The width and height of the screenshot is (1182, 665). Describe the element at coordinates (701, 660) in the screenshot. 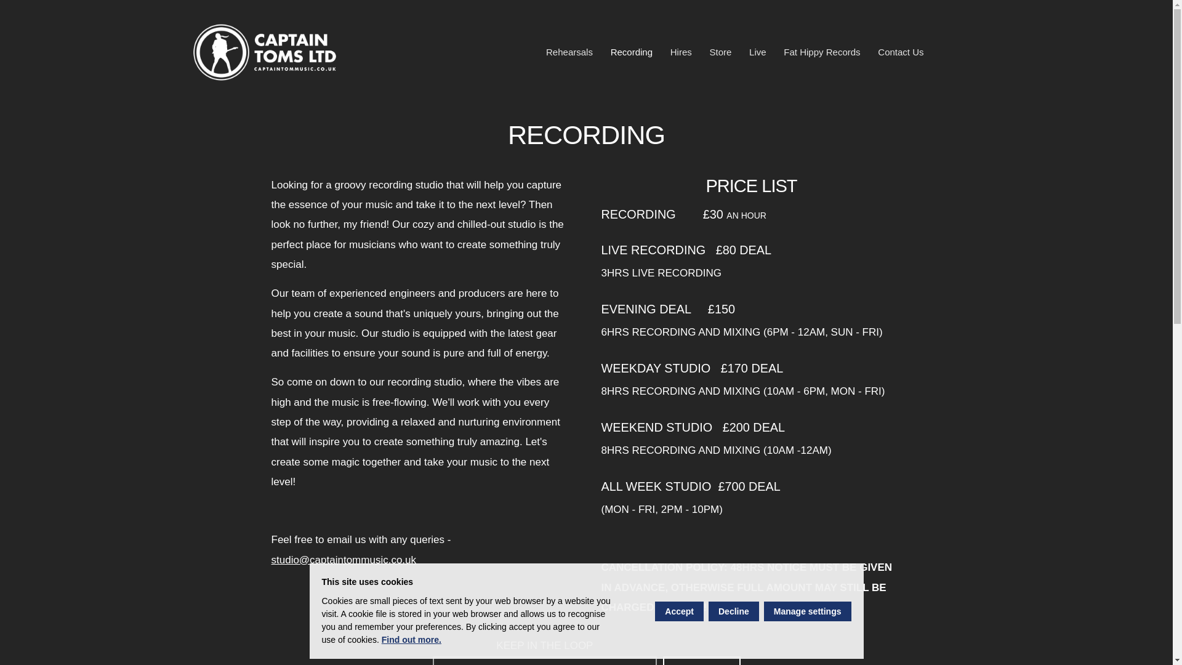

I see `SEND` at that location.